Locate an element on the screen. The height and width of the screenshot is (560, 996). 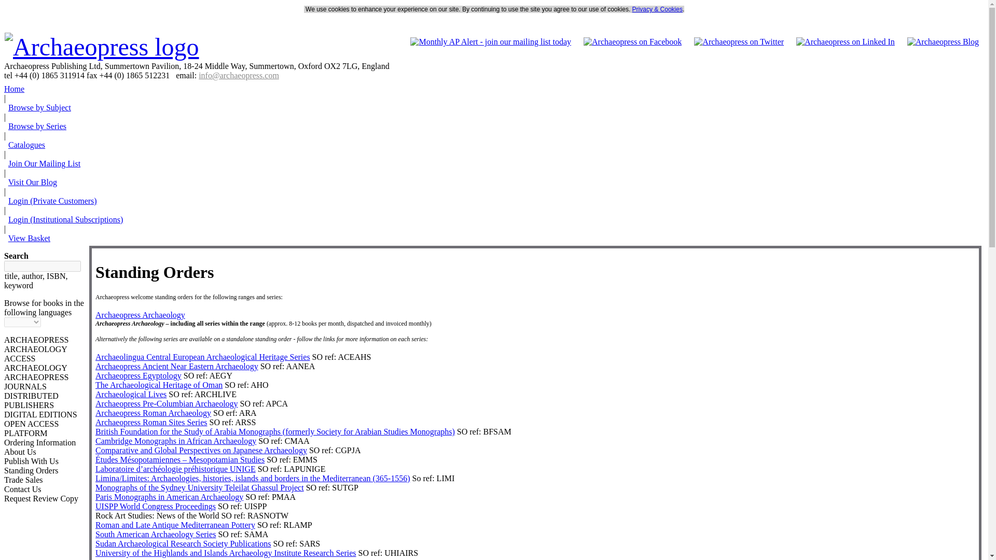
Catalogues is located at coordinates (26, 145).